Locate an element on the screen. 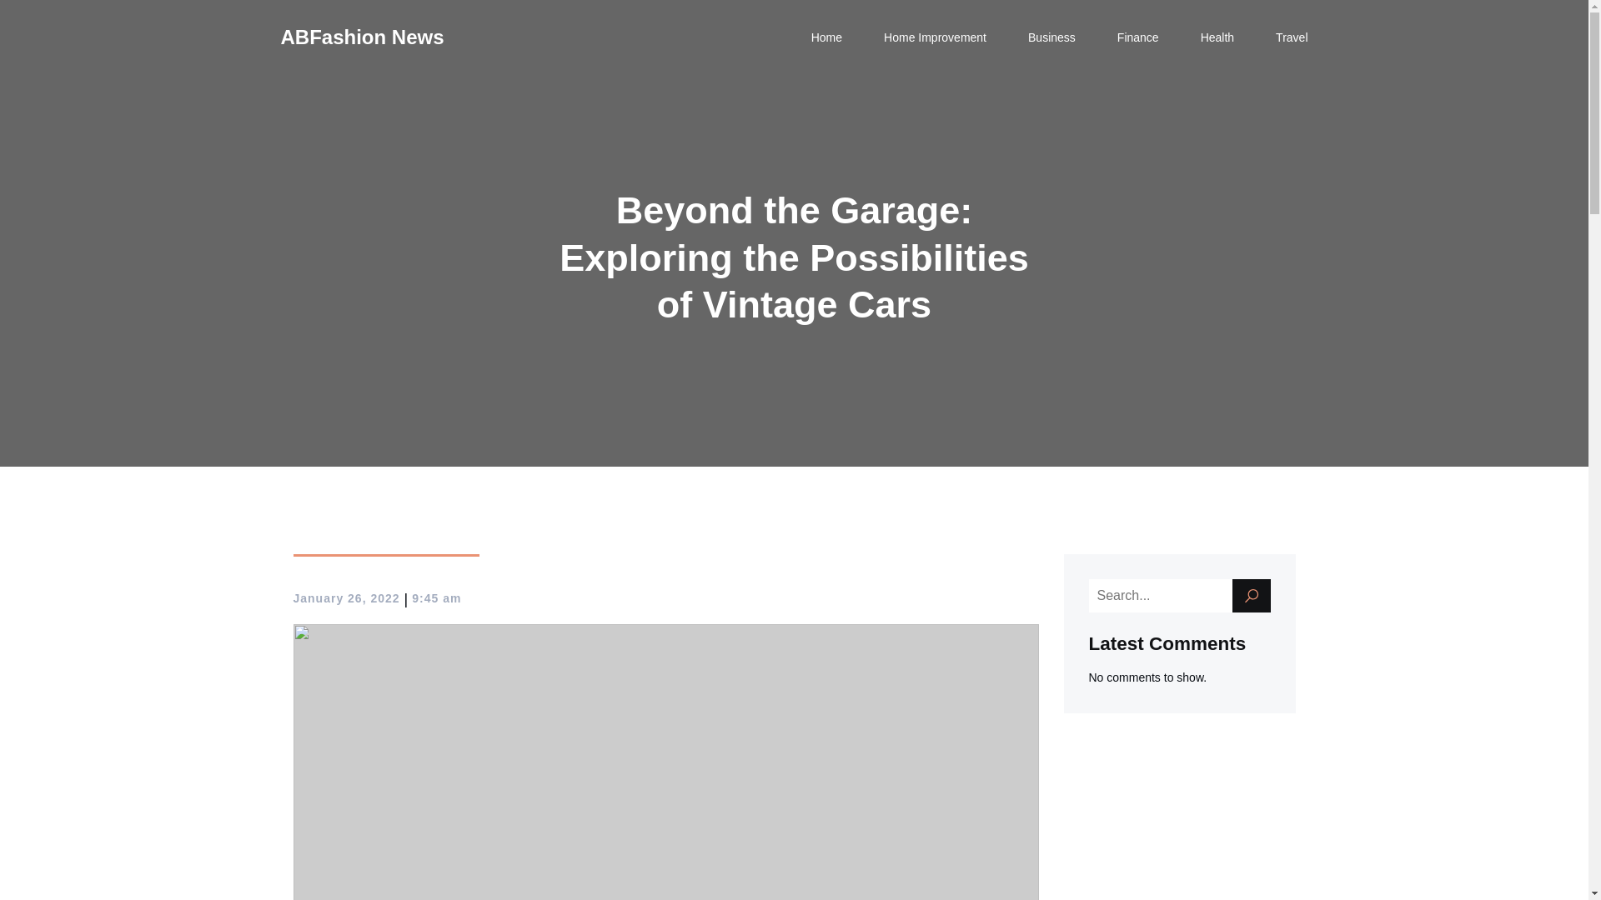  January 26, 2022 is located at coordinates (347, 598).